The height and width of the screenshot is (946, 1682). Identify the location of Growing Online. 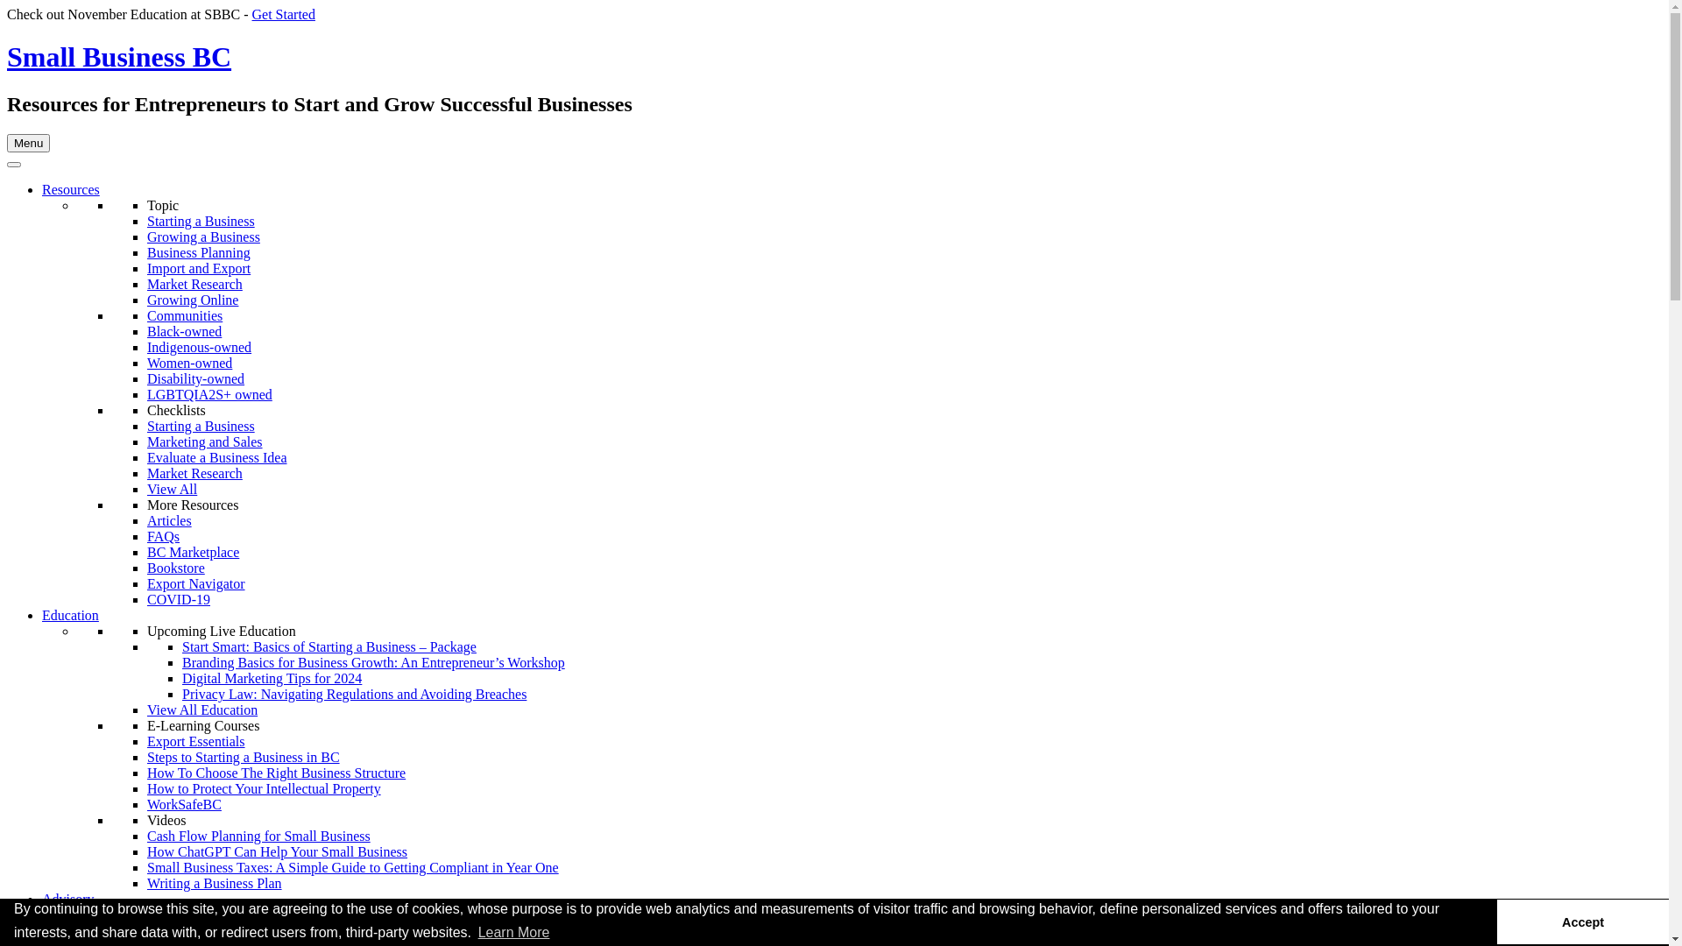
(193, 300).